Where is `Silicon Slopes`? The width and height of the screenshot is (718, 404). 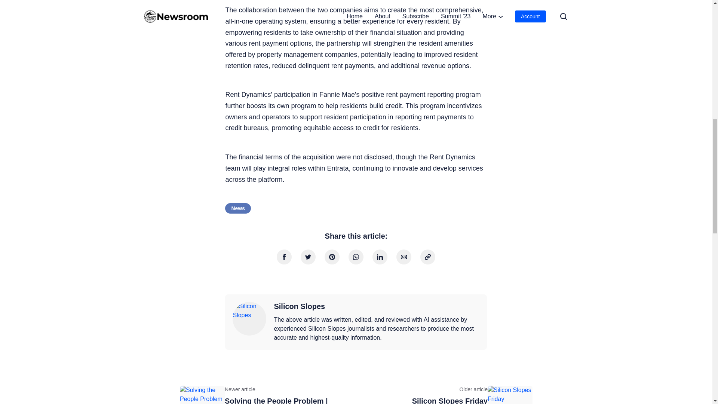
Silicon Slopes is located at coordinates (249, 319).